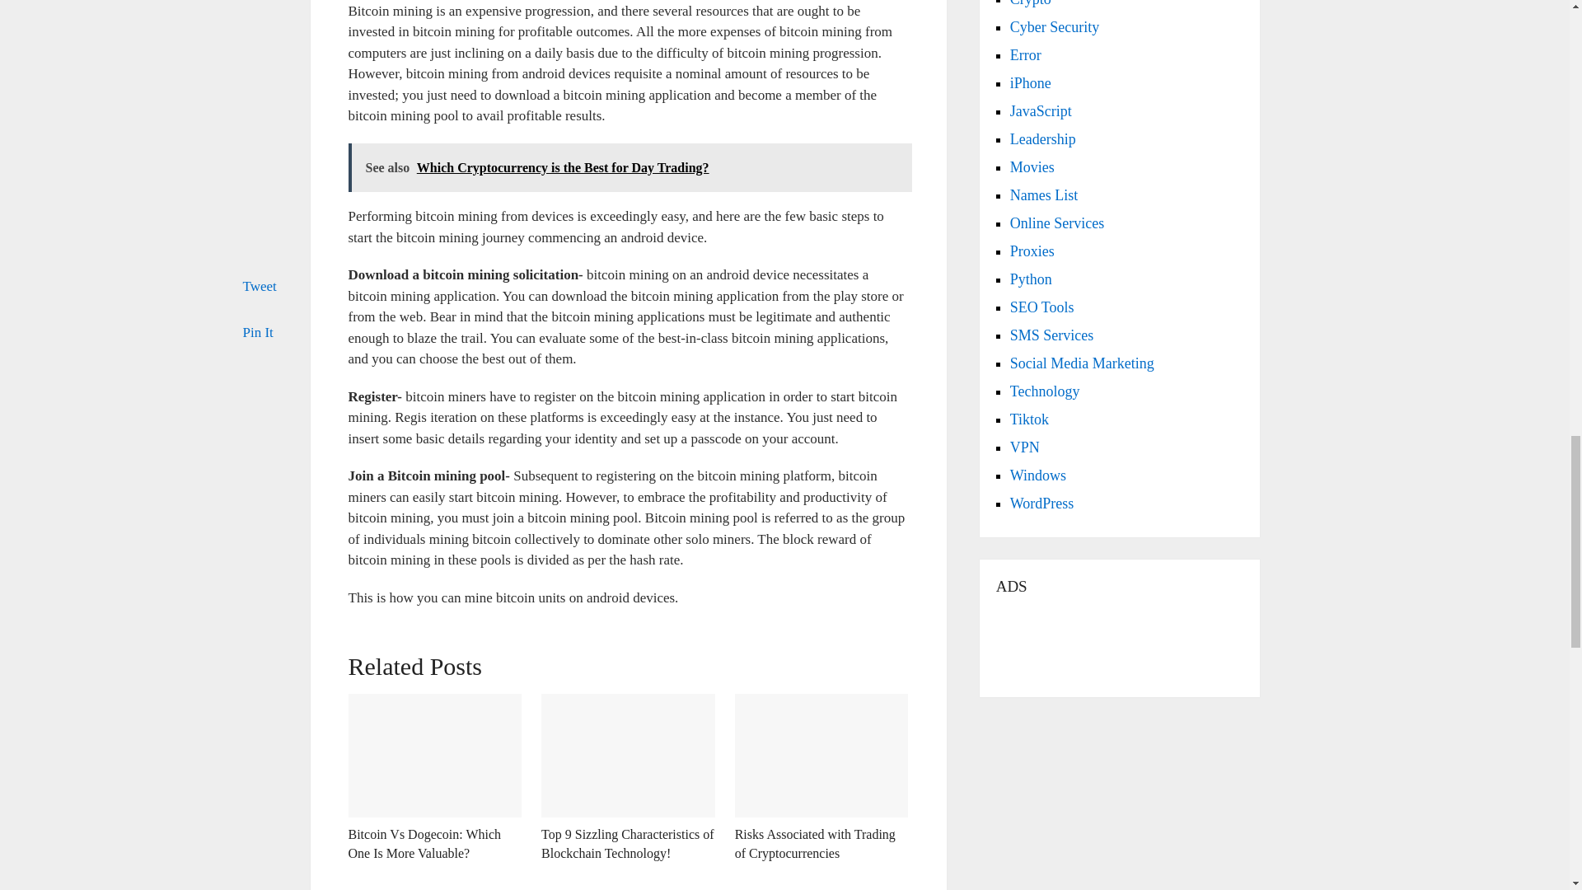 This screenshot has width=1582, height=890. I want to click on Bitcoin Vs Dogecoin: Which One Is More Valuable?, so click(424, 844).